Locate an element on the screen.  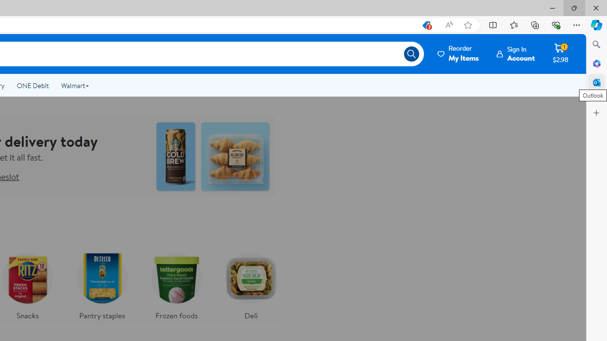
Search icon is located at coordinates (412, 54).